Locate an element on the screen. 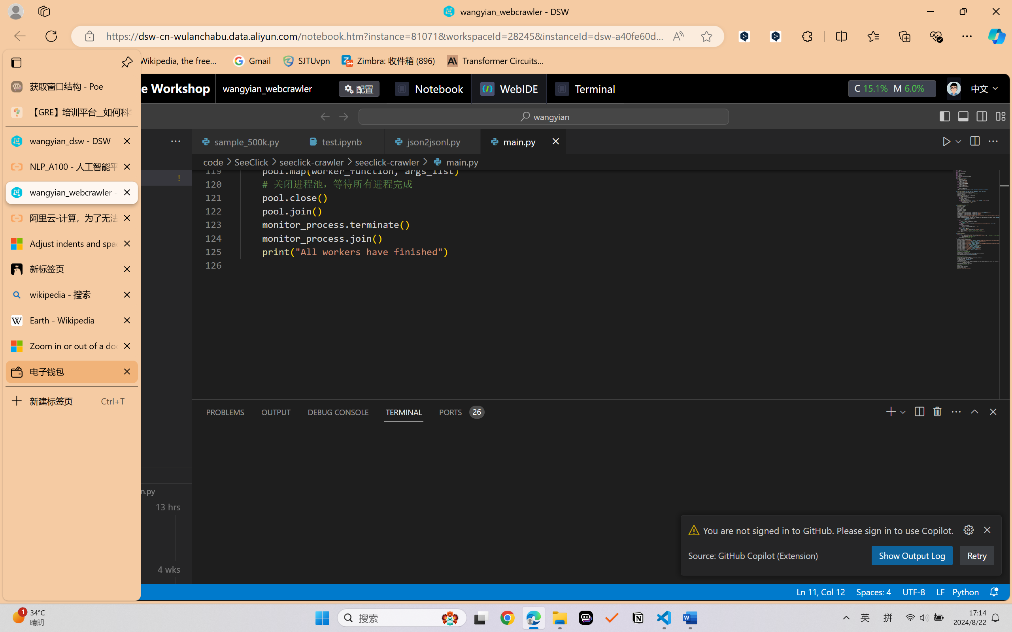 Image resolution: width=1012 pixels, height=632 pixels. Spaces: 4 is located at coordinates (873, 592).